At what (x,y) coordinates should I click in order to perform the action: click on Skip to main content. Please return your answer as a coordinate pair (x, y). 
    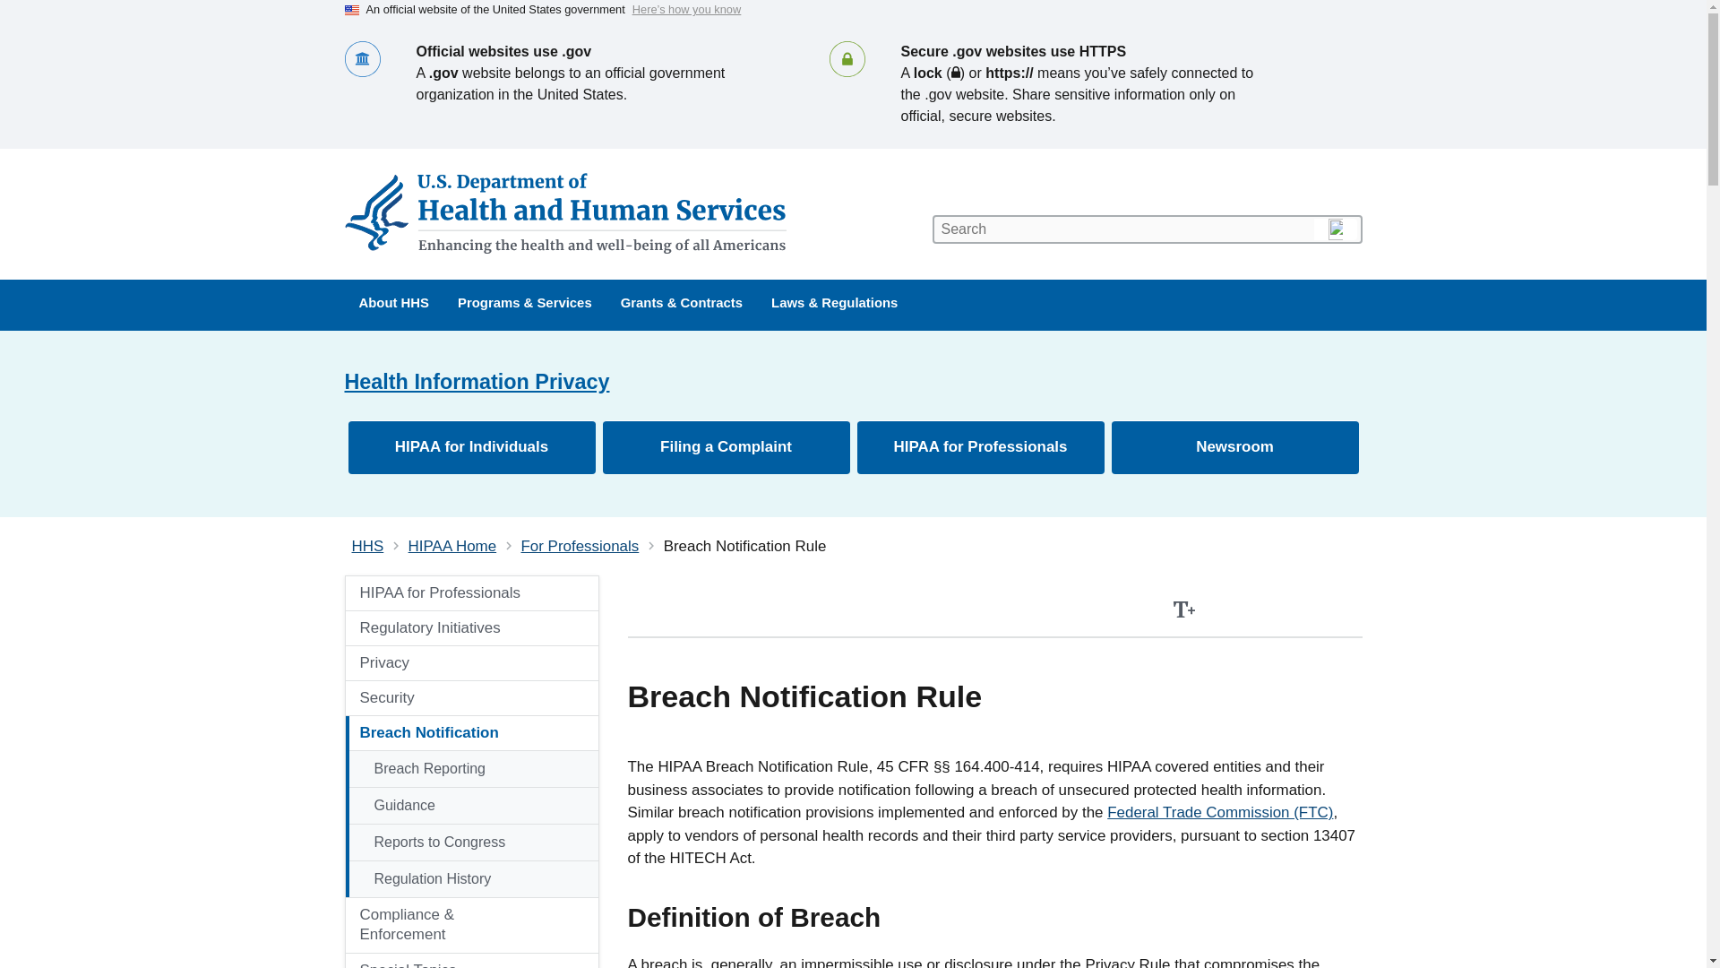
    Looking at the image, I should click on (853, 8).